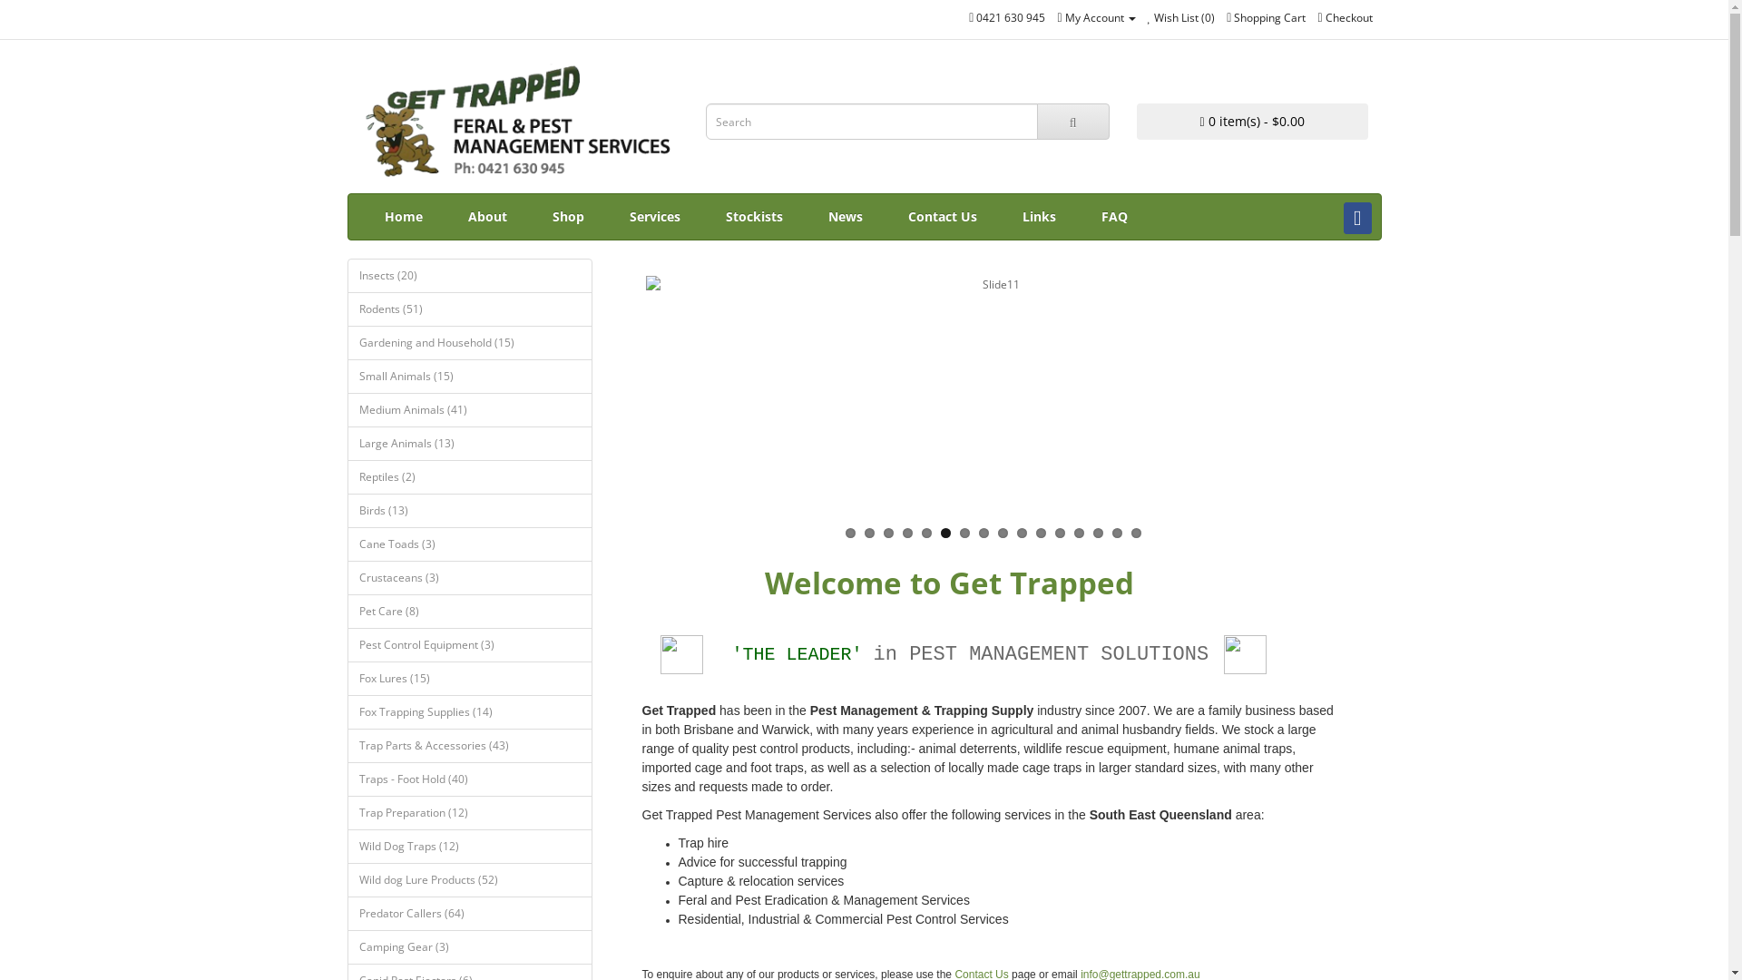  What do you see at coordinates (469, 477) in the screenshot?
I see `Reptiles (2)` at bounding box center [469, 477].